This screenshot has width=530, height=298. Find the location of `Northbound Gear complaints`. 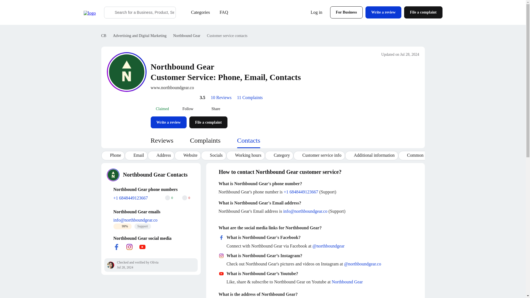

Northbound Gear complaints is located at coordinates (205, 140).